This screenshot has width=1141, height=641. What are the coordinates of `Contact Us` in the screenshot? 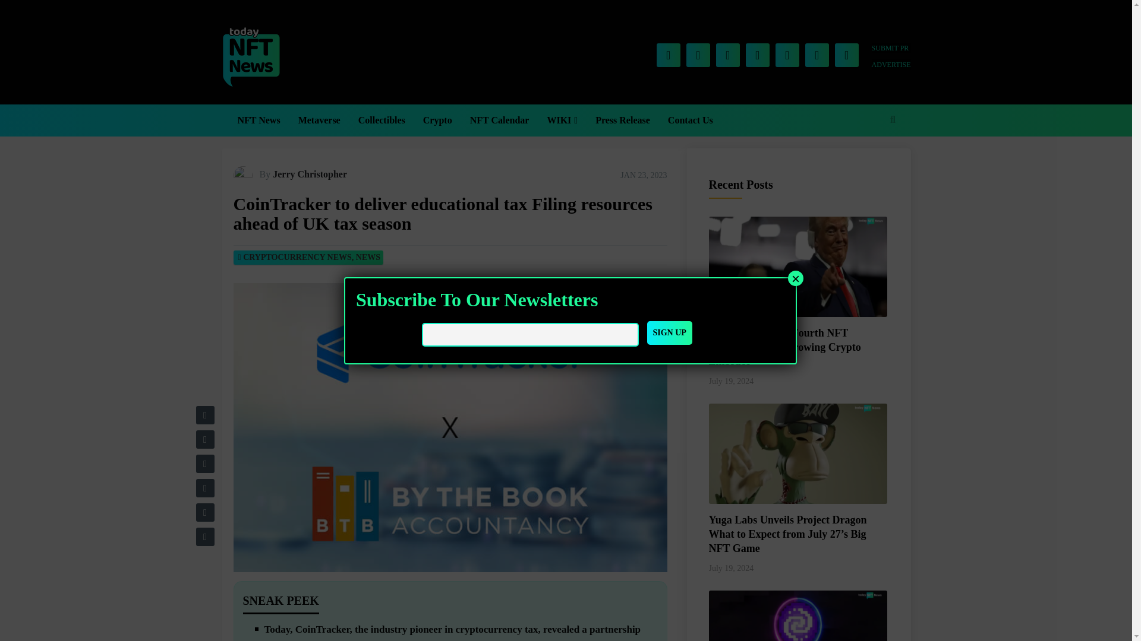 It's located at (691, 120).